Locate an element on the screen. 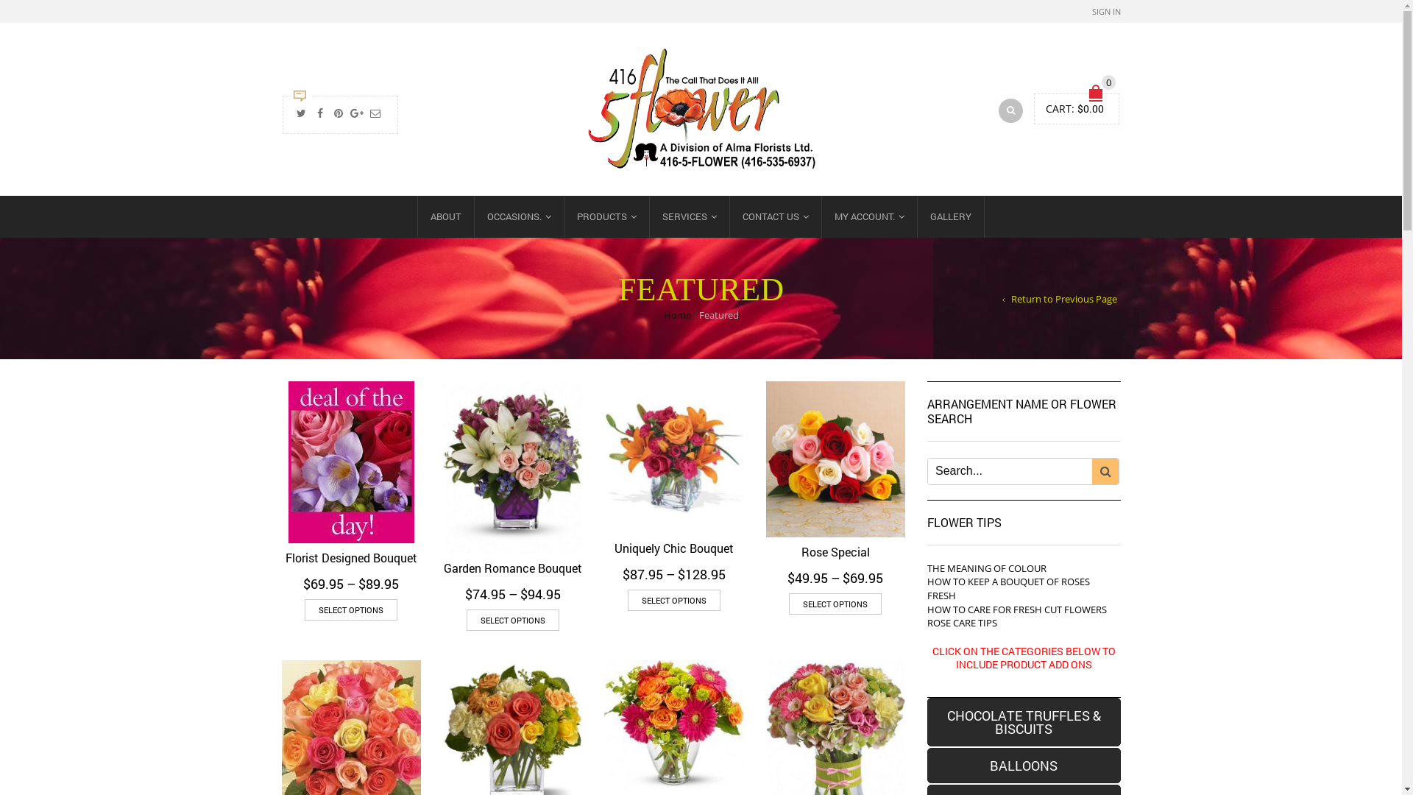 Image resolution: width=1413 pixels, height=795 pixels. SELECT OPTIONS is located at coordinates (513, 620).